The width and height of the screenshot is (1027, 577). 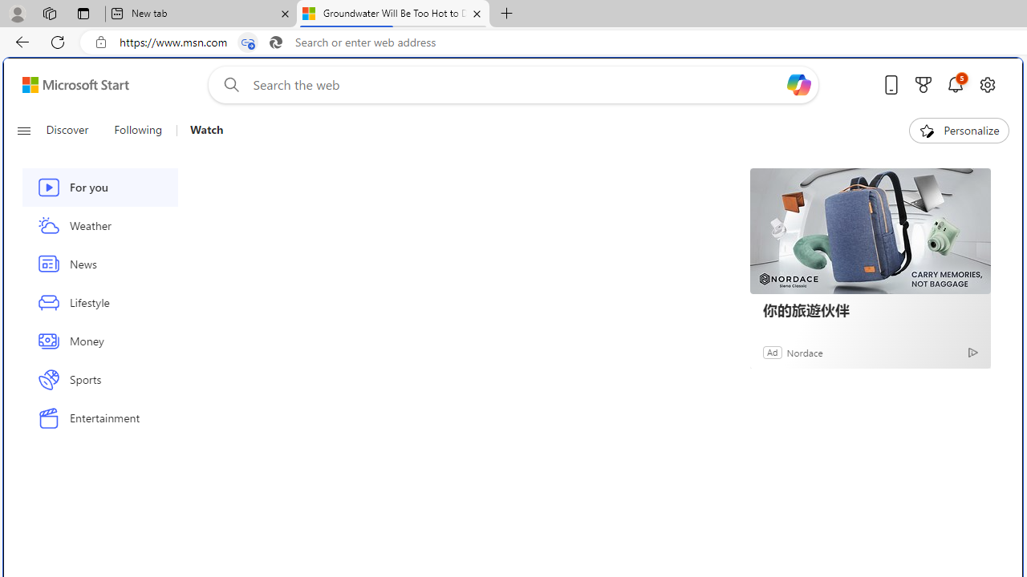 What do you see at coordinates (517, 85) in the screenshot?
I see `Enter your search term` at bounding box center [517, 85].